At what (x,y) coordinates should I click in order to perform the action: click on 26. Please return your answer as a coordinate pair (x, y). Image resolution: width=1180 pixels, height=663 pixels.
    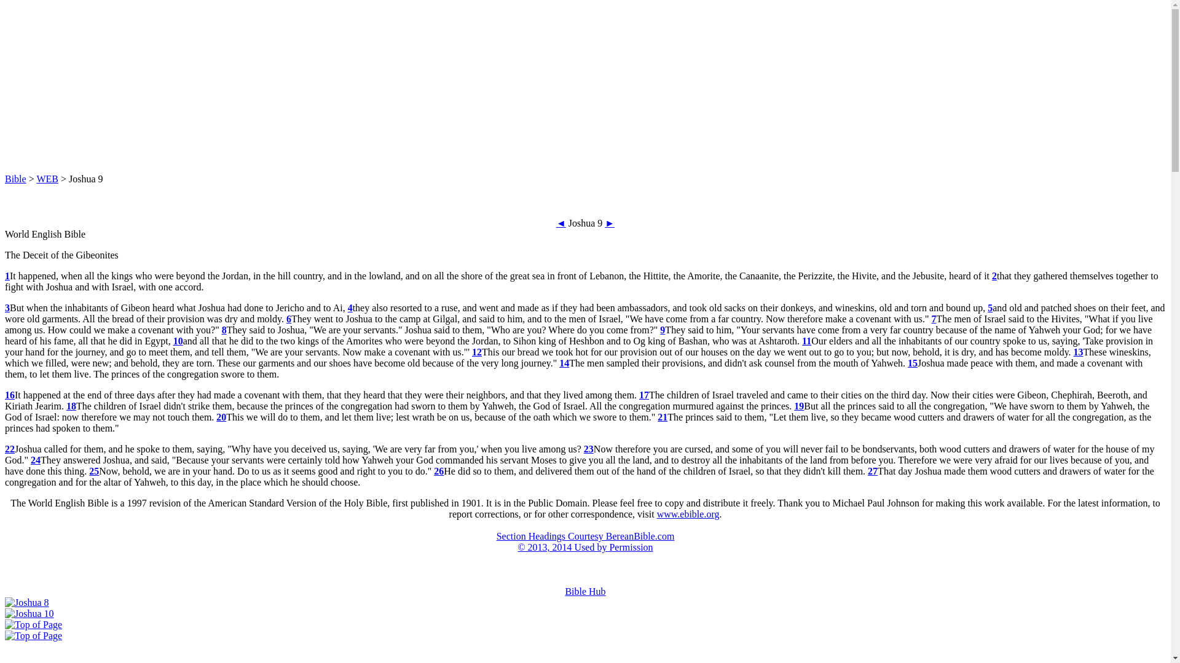
    Looking at the image, I should click on (439, 471).